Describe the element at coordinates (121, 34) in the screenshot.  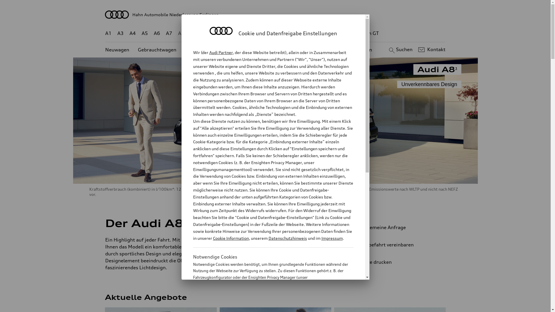
I see `A3` at that location.